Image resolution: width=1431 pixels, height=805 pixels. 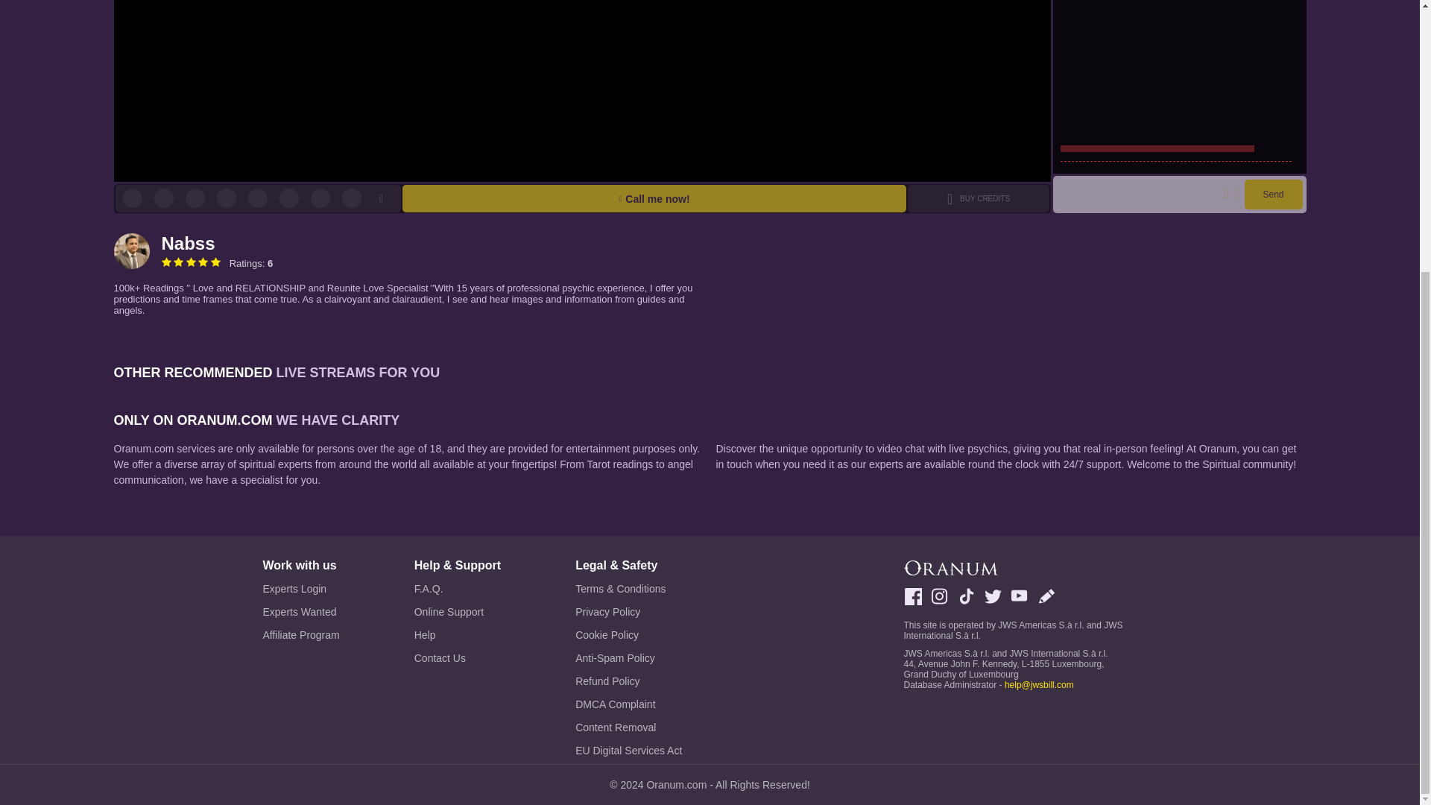 I want to click on EU Digital Services Act, so click(x=628, y=750).